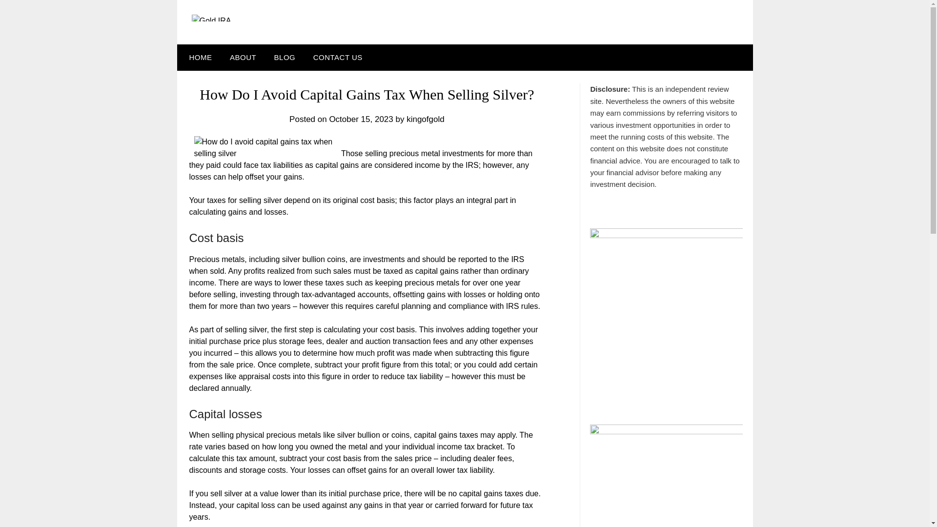 The image size is (937, 527). Describe the element at coordinates (198, 57) in the screenshot. I see `HOME` at that location.